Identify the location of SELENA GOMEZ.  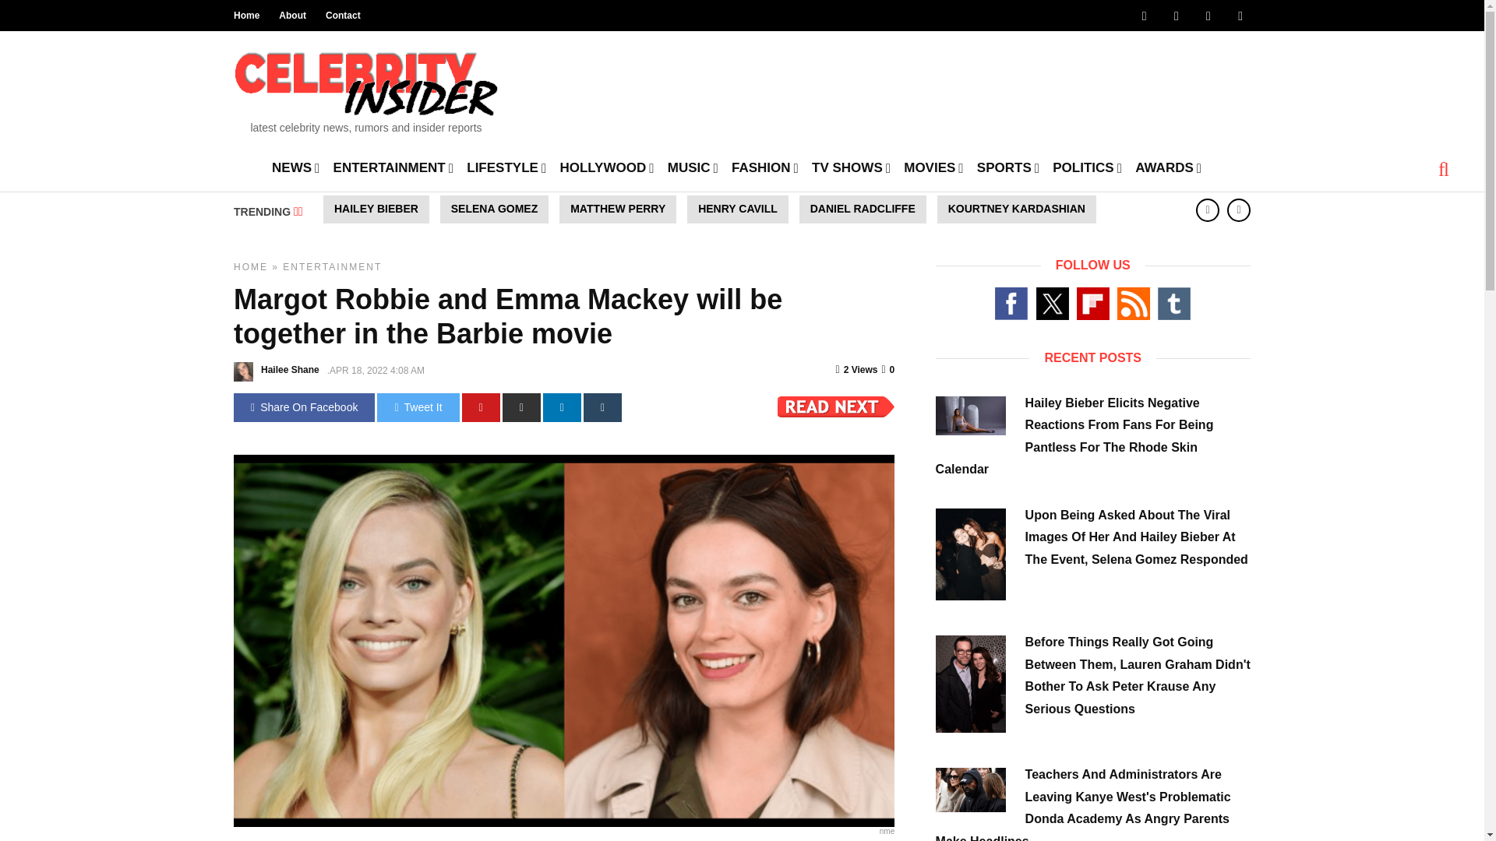
(494, 209).